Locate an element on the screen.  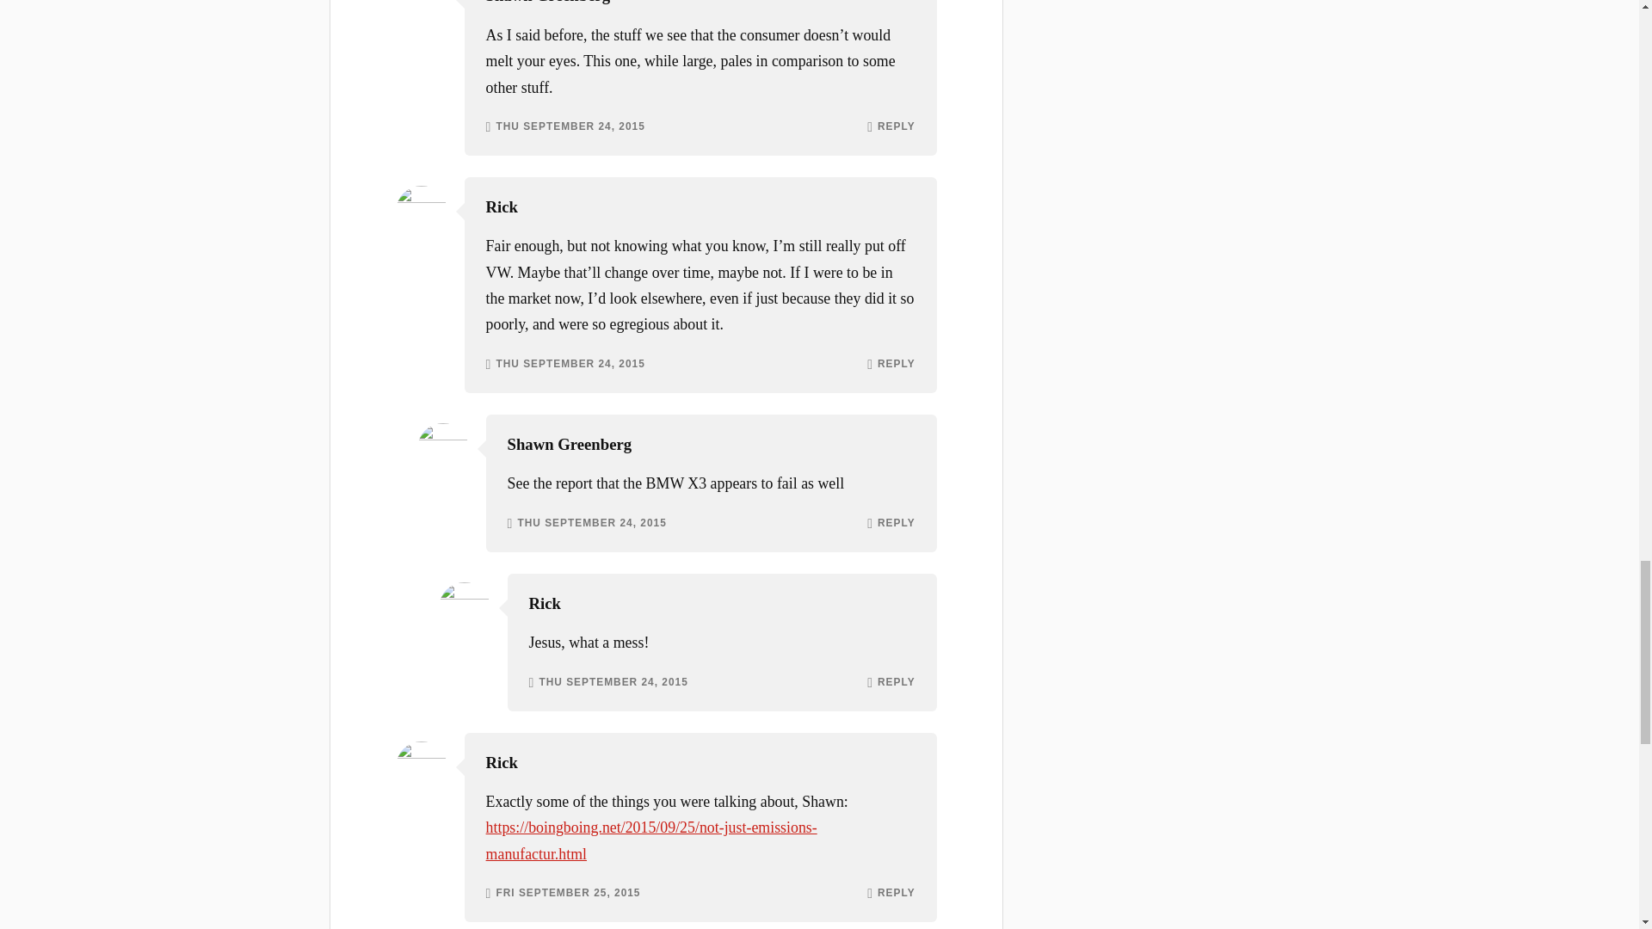
REPLY is located at coordinates (896, 523).